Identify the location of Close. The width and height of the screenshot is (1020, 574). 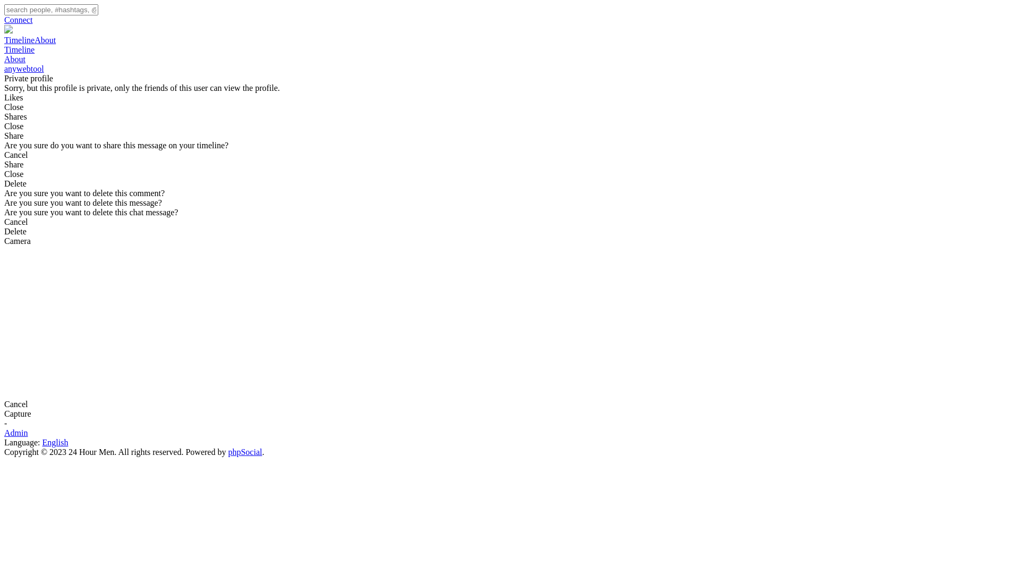
(14, 126).